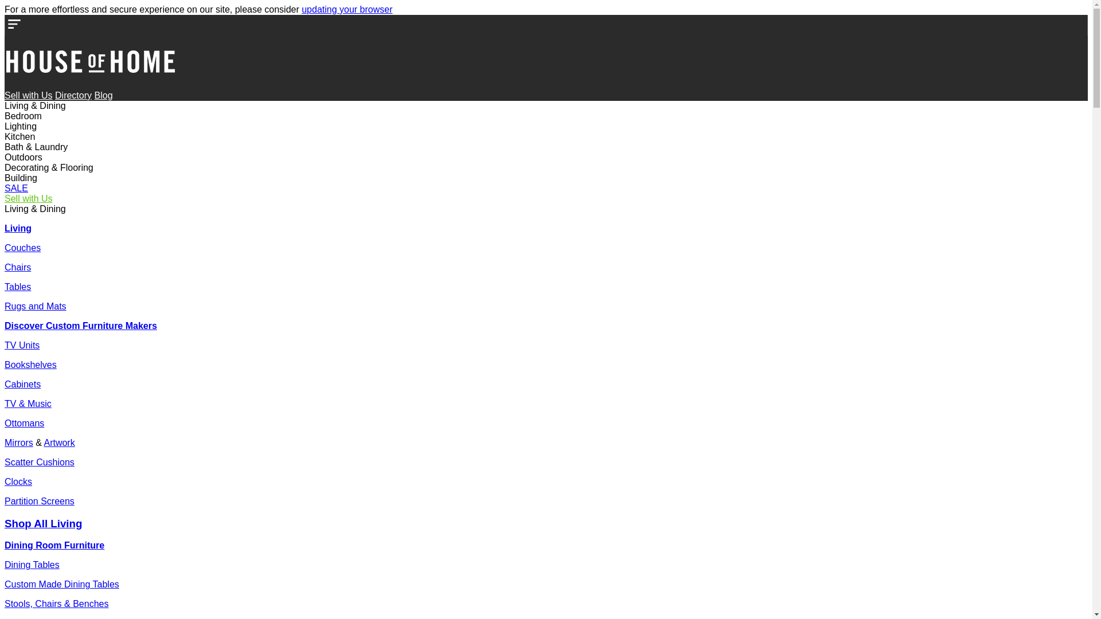  I want to click on Clocks, so click(18, 481).